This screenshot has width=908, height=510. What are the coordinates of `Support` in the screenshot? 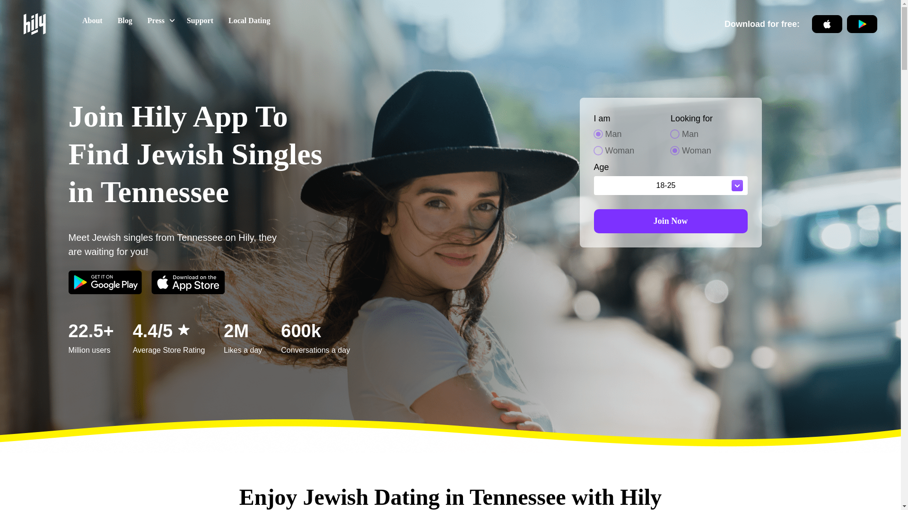 It's located at (176, 21).